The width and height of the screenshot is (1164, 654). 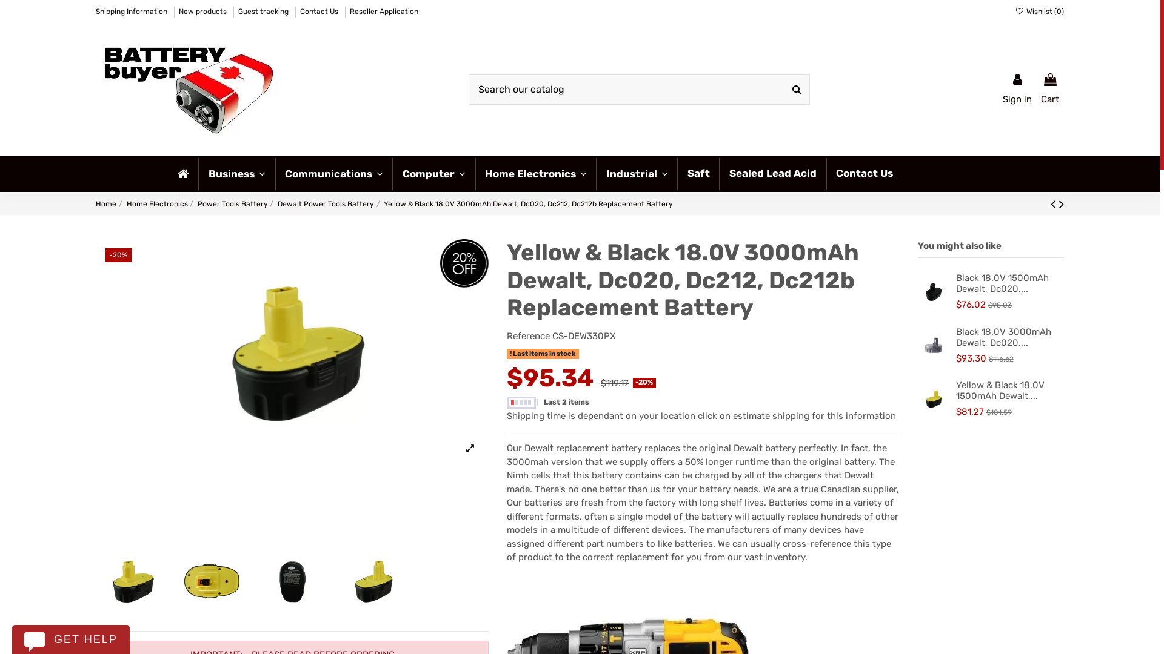 What do you see at coordinates (264, 12) in the screenshot?
I see `Guest tracking` at bounding box center [264, 12].